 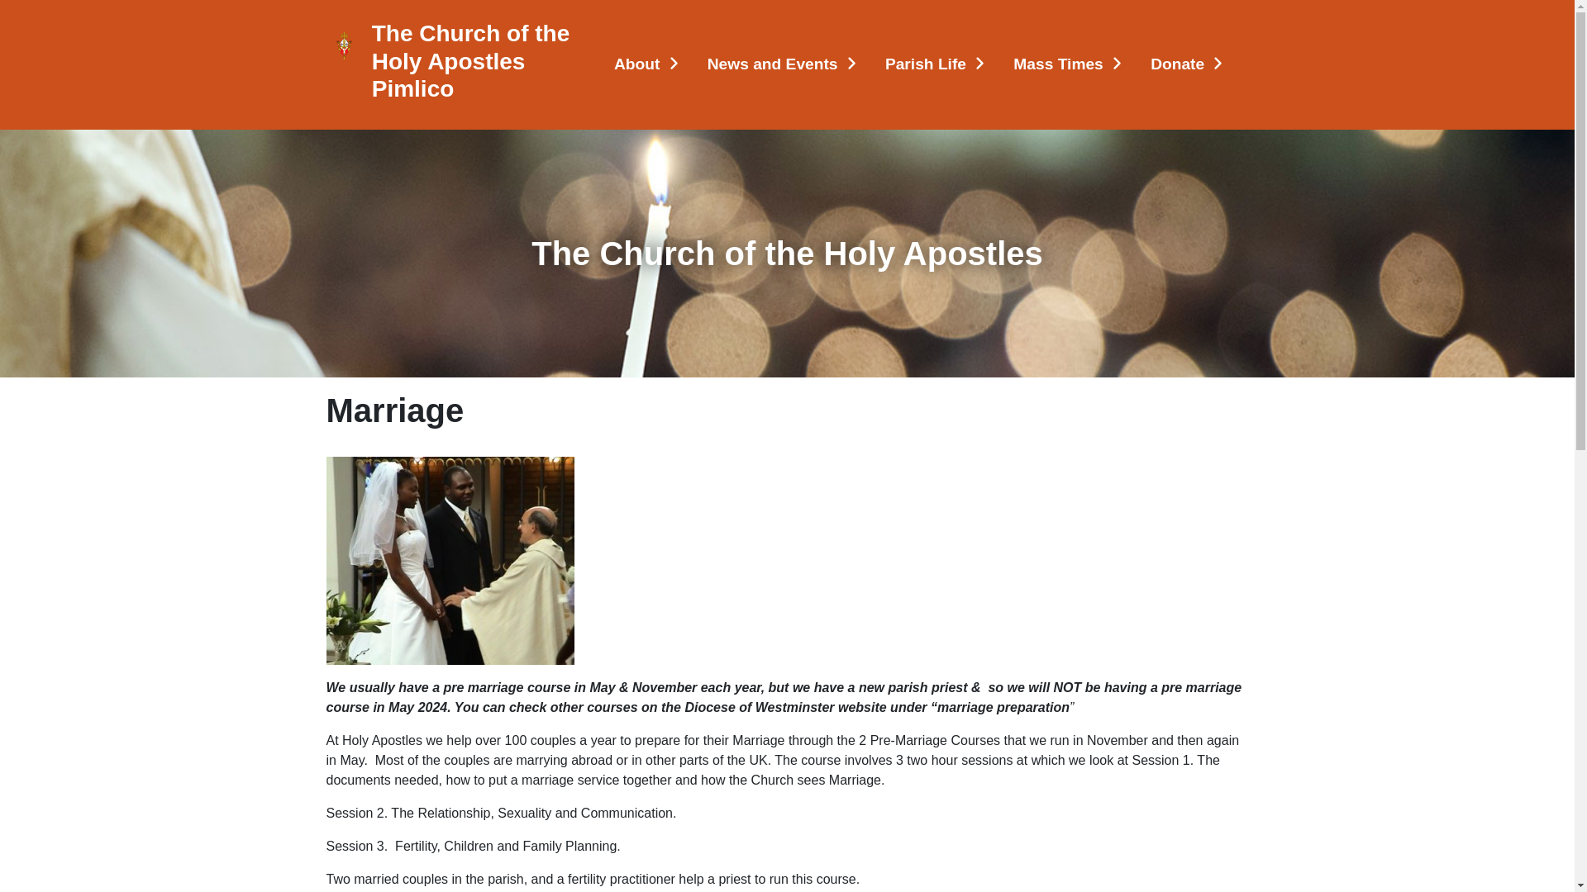 I want to click on The Church of the Holy Apostles Pimlico, so click(x=476, y=61).